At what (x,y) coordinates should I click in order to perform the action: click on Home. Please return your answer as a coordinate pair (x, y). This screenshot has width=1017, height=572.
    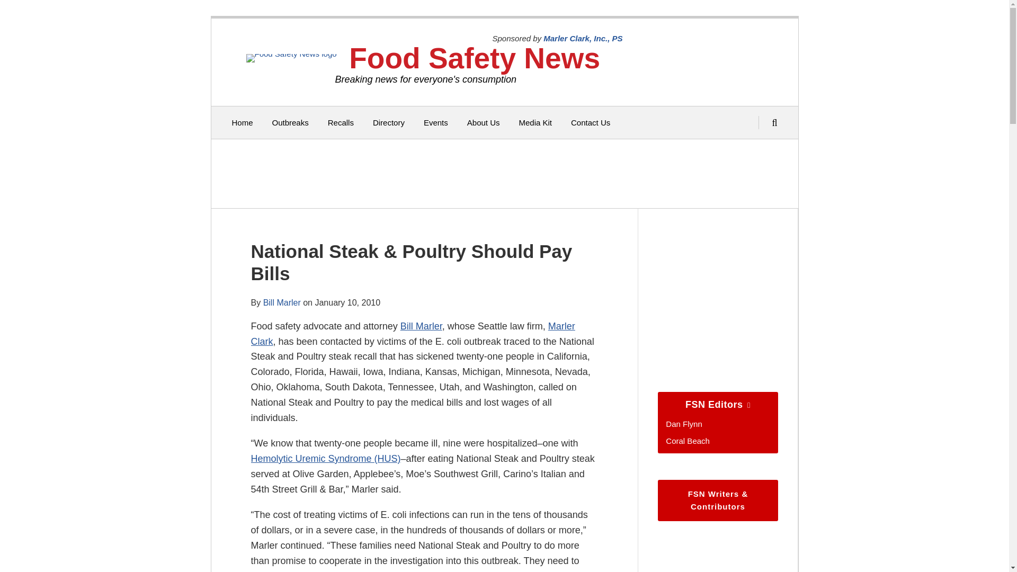
    Looking at the image, I should click on (243, 123).